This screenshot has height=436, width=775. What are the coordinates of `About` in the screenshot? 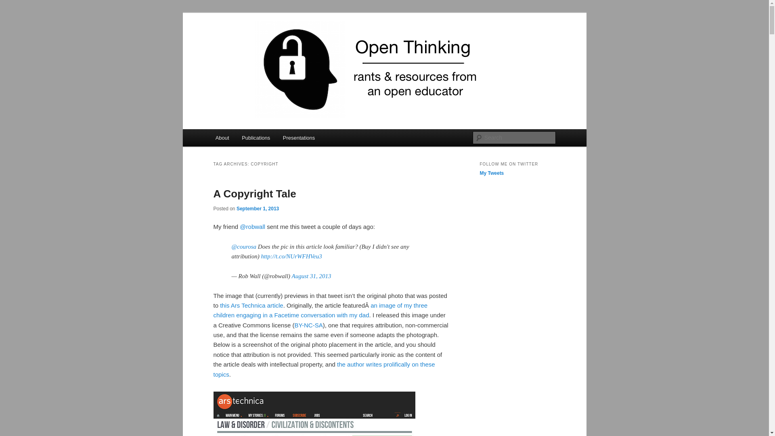 It's located at (222, 137).